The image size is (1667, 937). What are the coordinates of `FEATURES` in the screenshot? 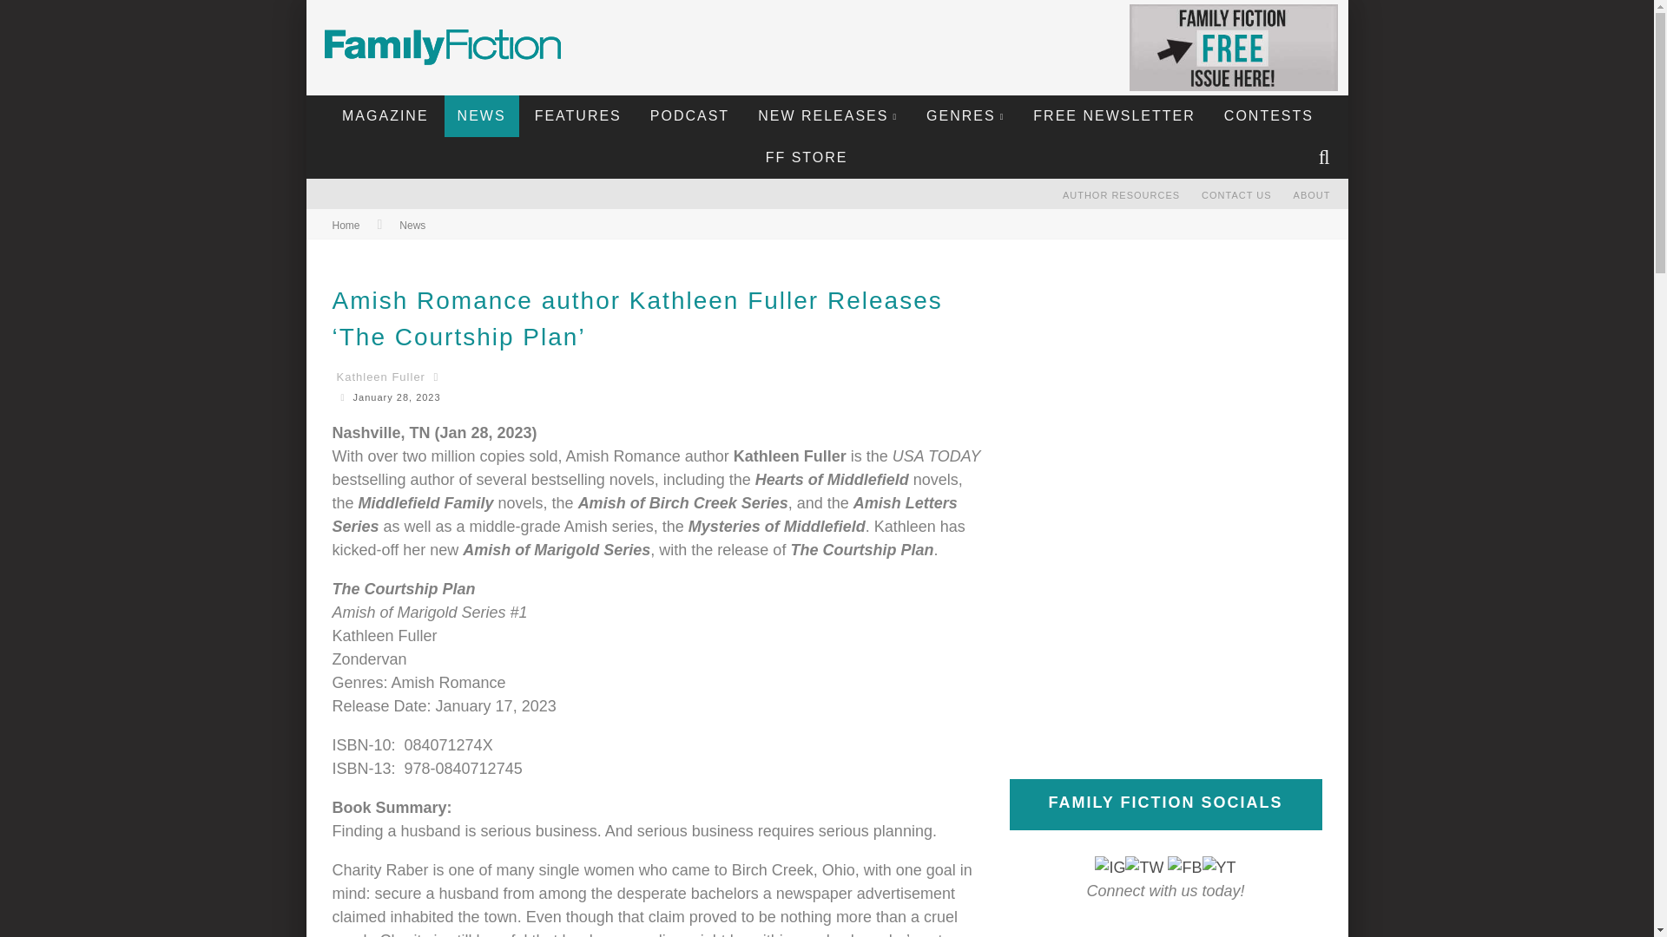 It's located at (578, 116).